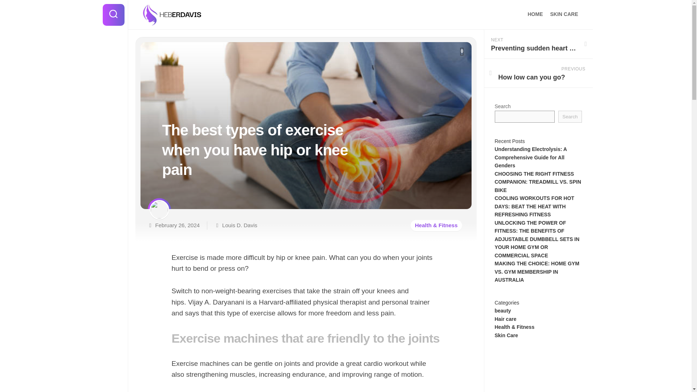  I want to click on HOME, so click(538, 73).